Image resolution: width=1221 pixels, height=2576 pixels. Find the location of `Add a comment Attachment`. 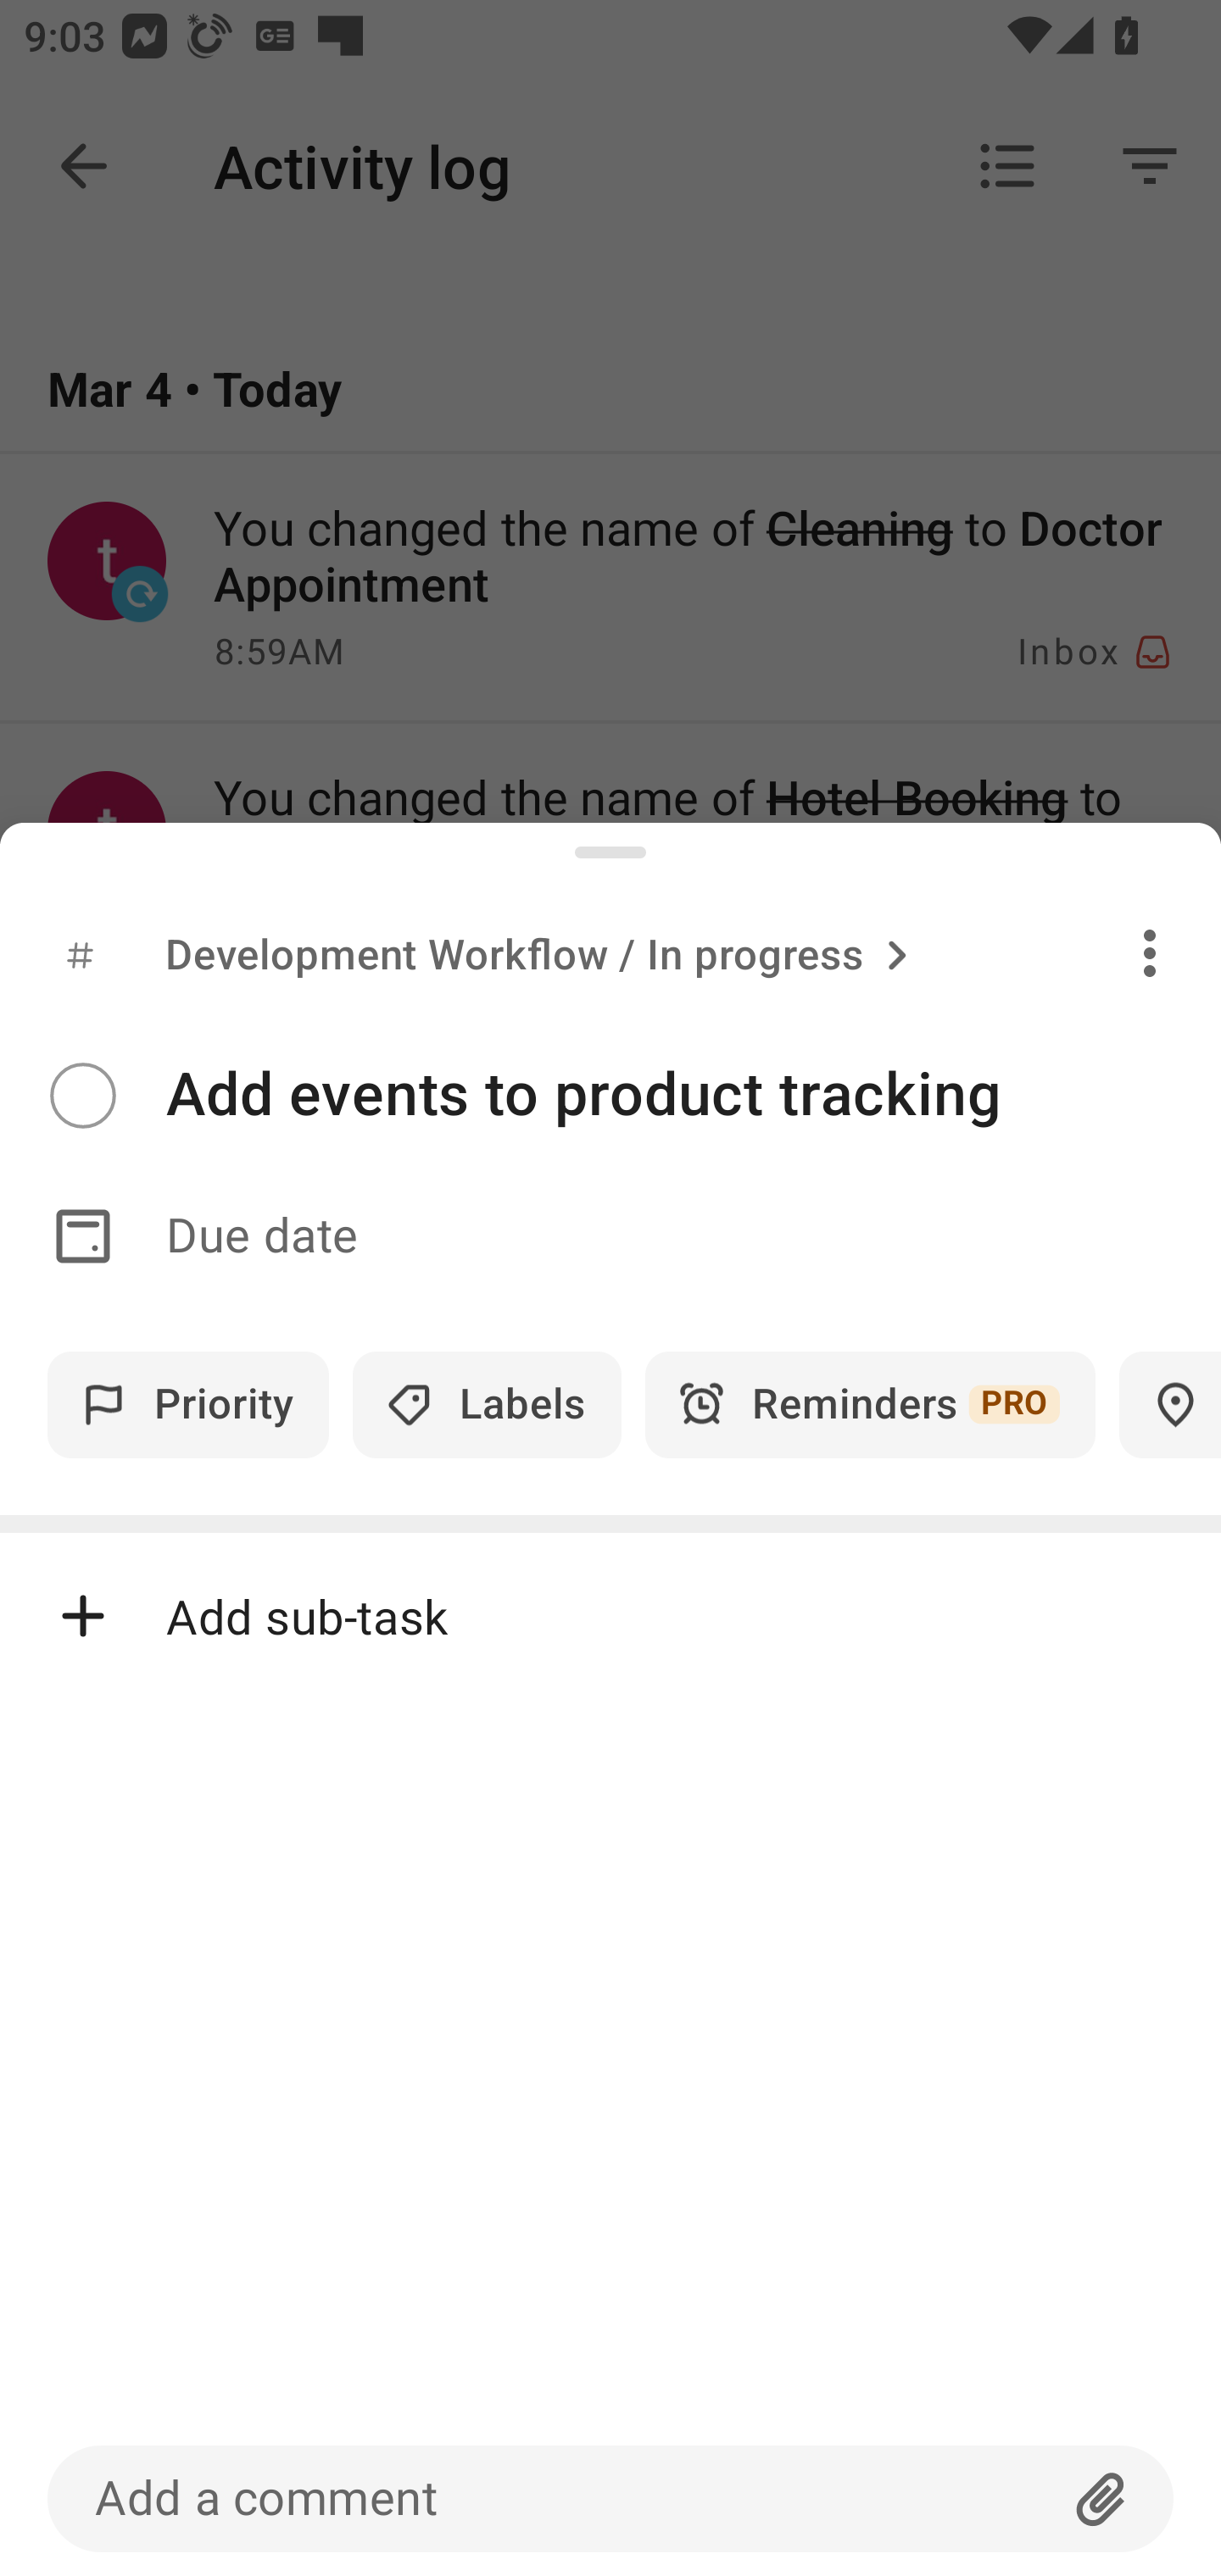

Add a comment Attachment is located at coordinates (610, 2498).